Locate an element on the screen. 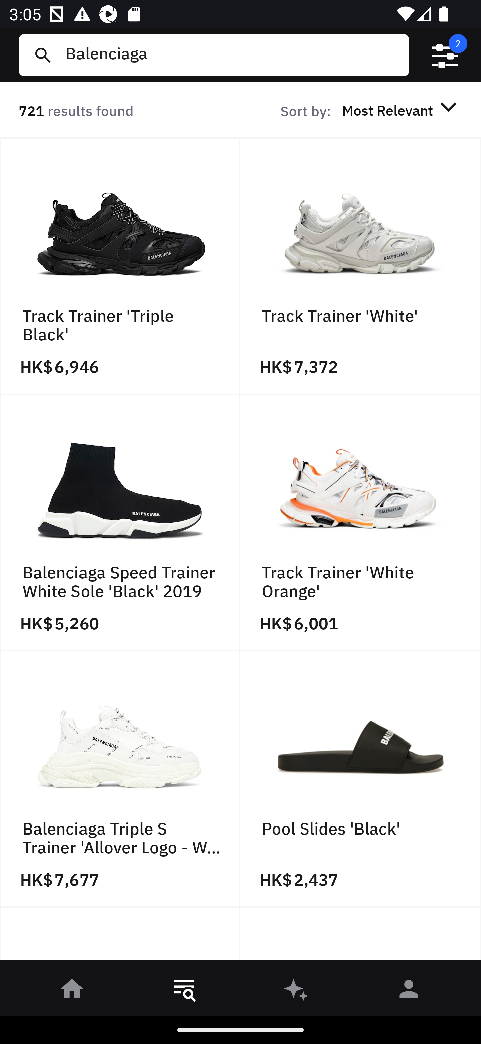 This screenshot has width=481, height=1044. Balenciaga is located at coordinates (232, 55).